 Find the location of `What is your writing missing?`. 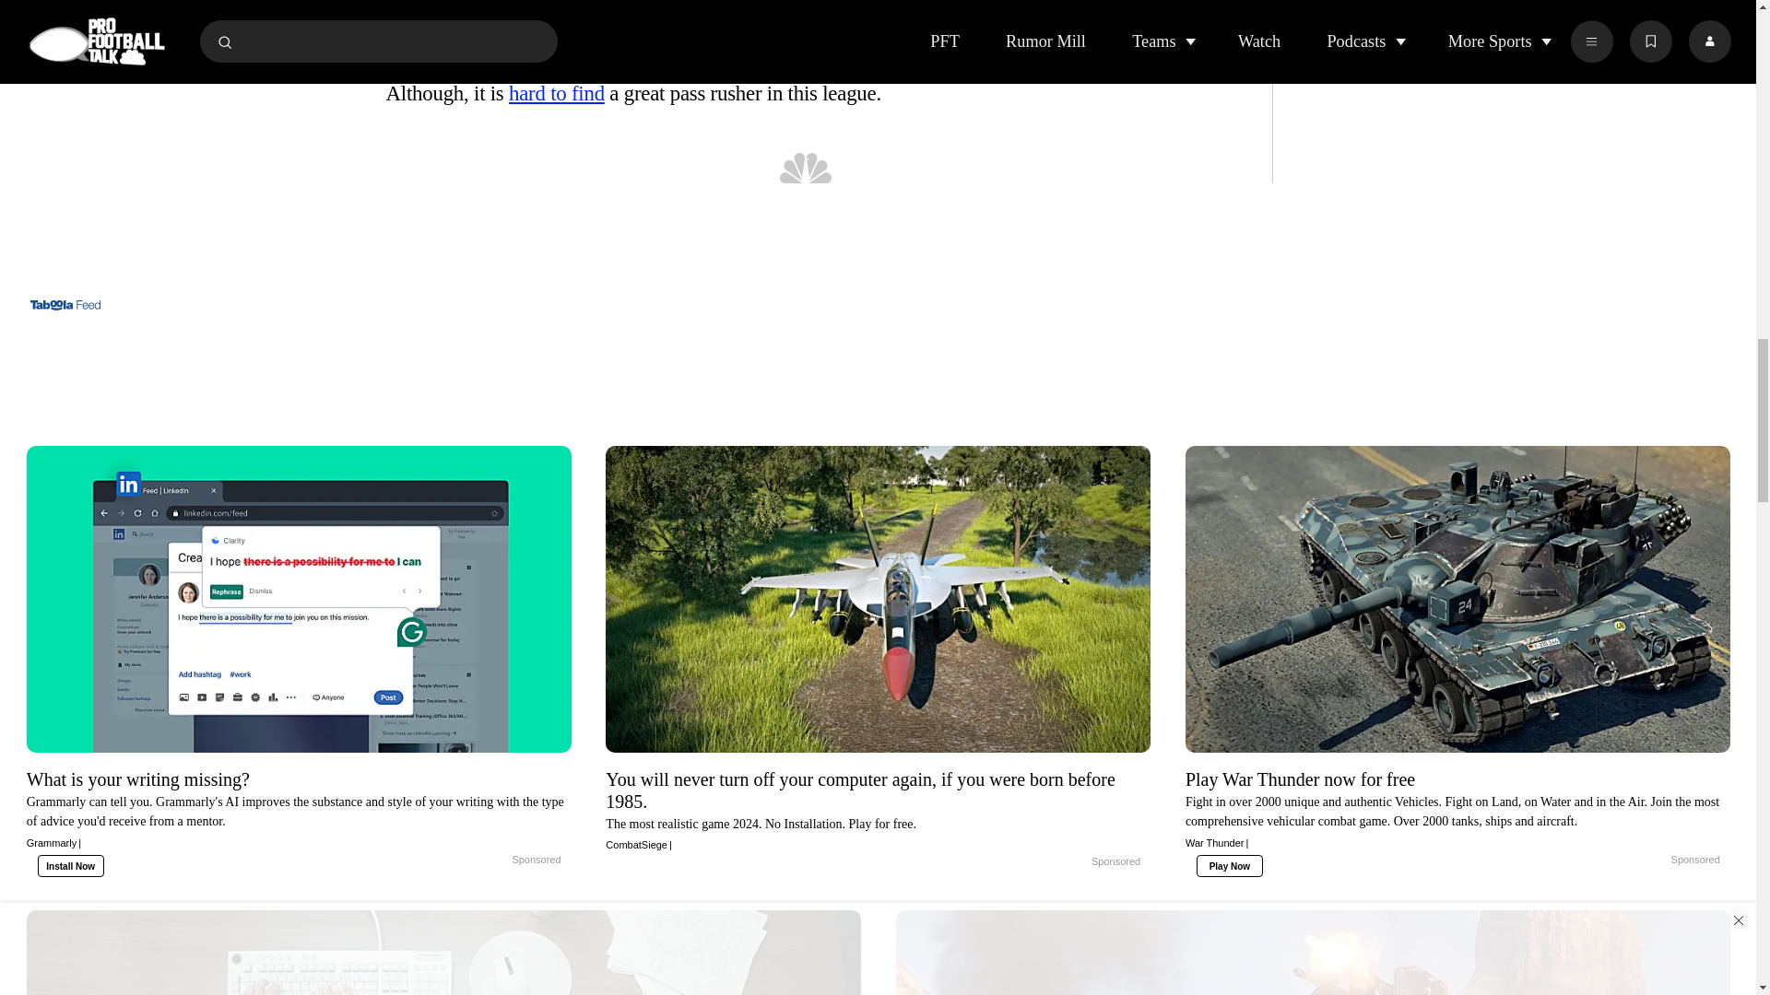

What is your writing missing? is located at coordinates (299, 809).